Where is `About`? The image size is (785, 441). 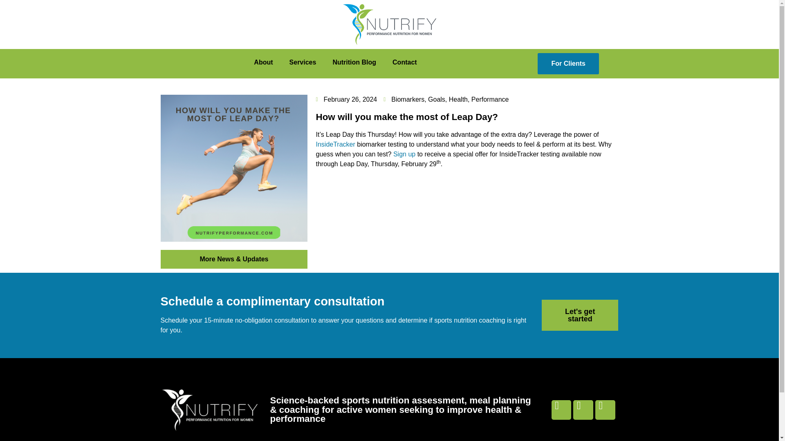
About is located at coordinates (263, 62).